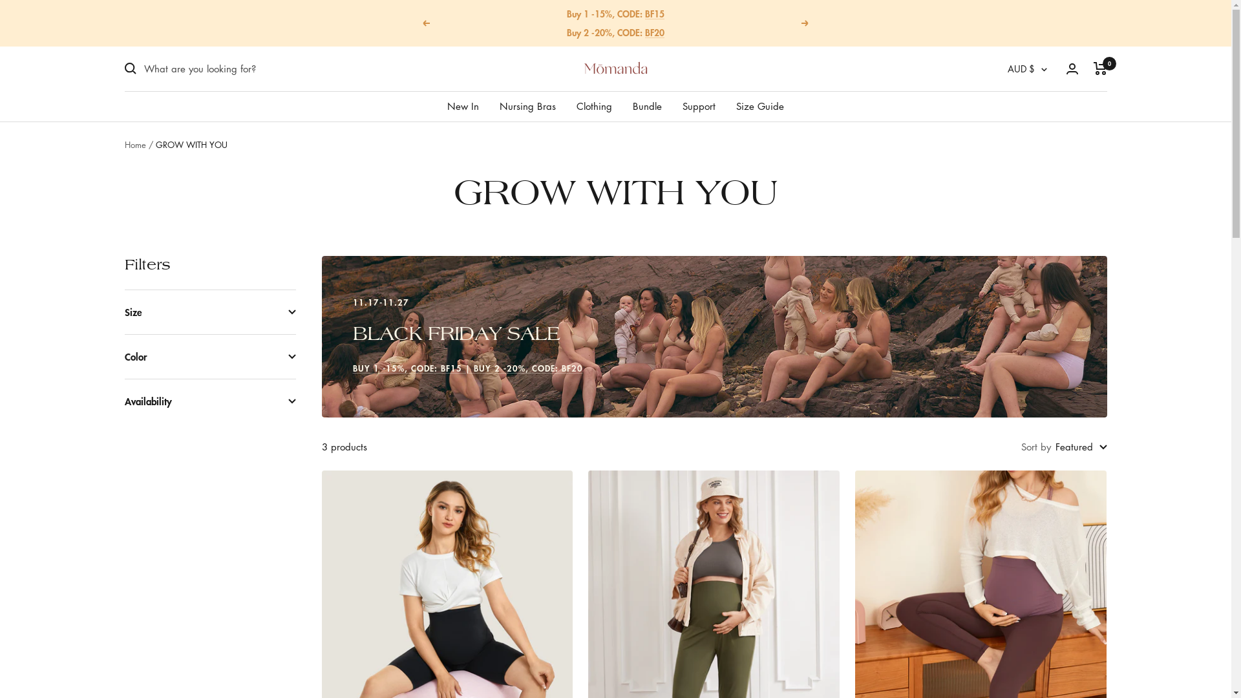 Image resolution: width=1241 pixels, height=698 pixels. What do you see at coordinates (463, 105) in the screenshot?
I see `New In` at bounding box center [463, 105].